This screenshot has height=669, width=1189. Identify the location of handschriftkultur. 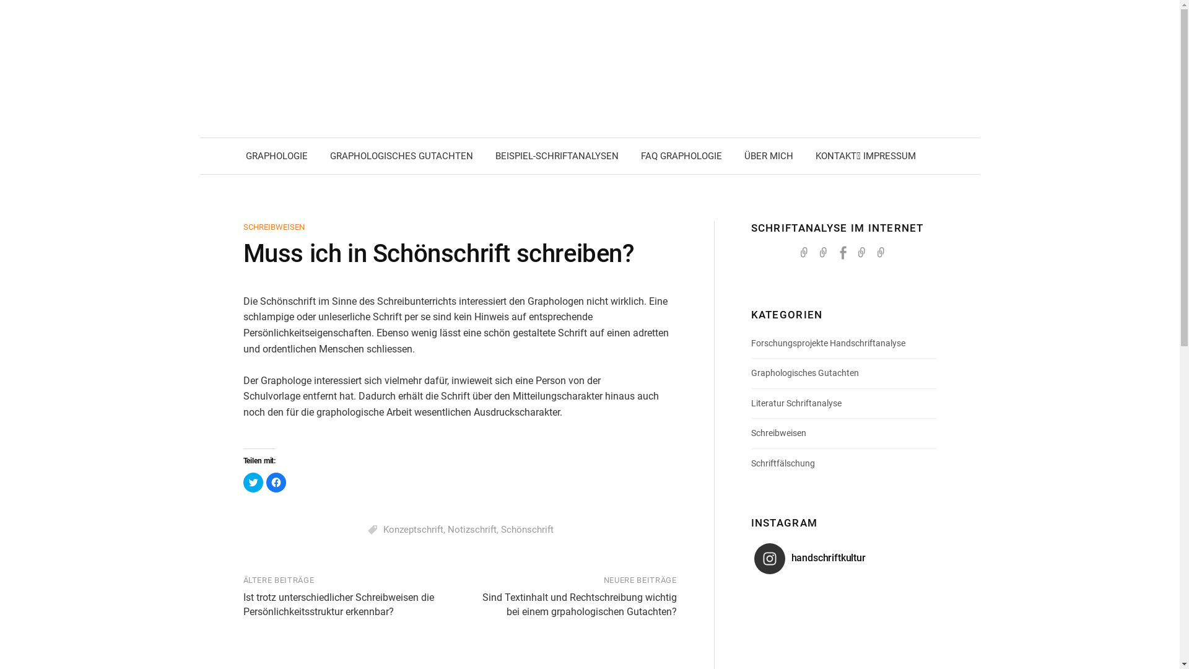
(825, 559).